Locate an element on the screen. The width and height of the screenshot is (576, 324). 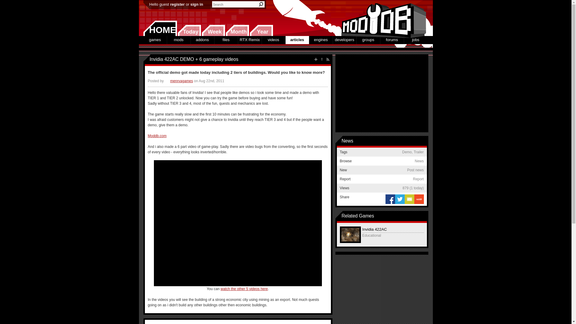
New this month is located at coordinates (237, 30).